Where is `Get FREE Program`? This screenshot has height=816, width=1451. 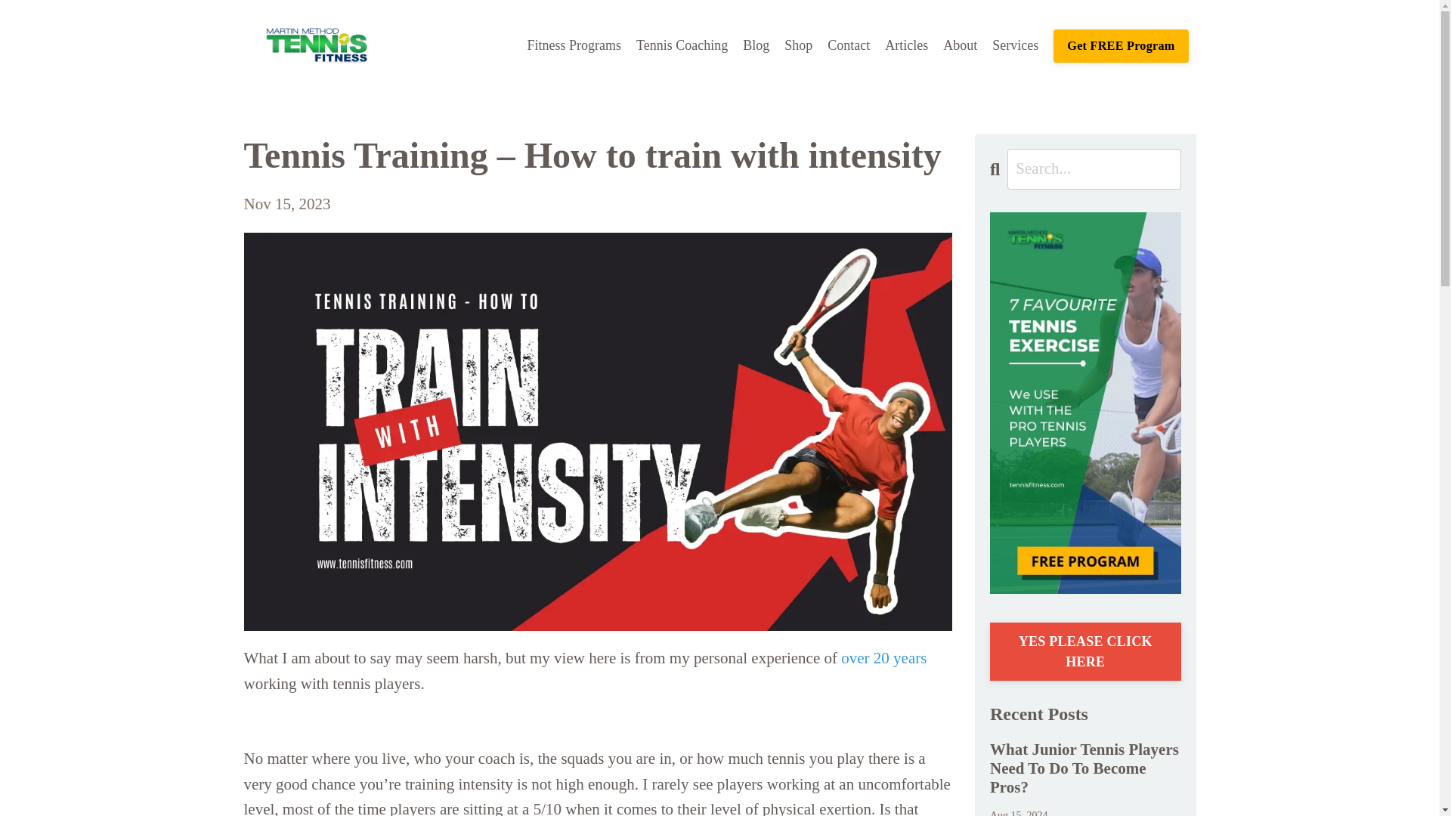 Get FREE Program is located at coordinates (1120, 45).